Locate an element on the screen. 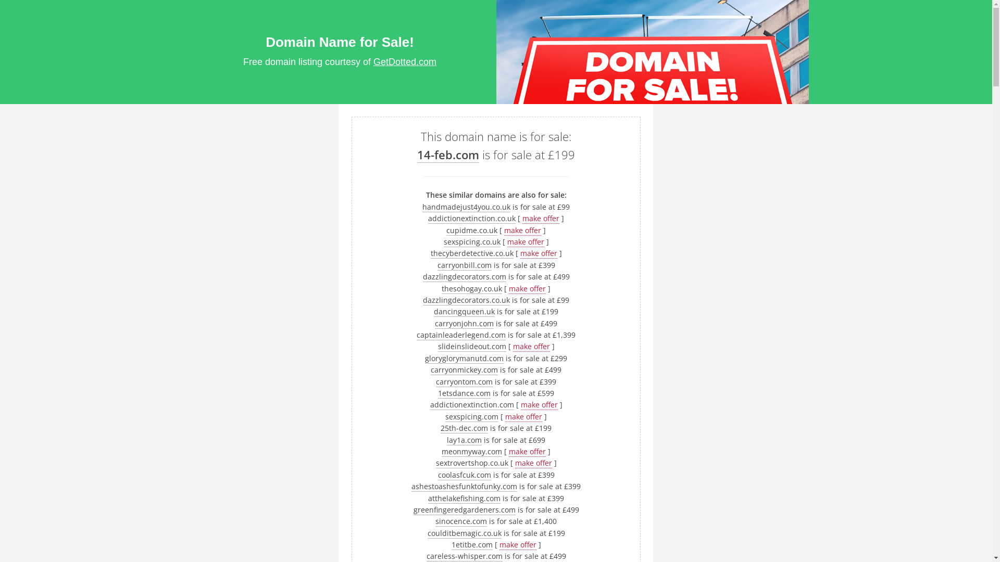 Image resolution: width=1000 pixels, height=562 pixels. make offer is located at coordinates (531, 347).